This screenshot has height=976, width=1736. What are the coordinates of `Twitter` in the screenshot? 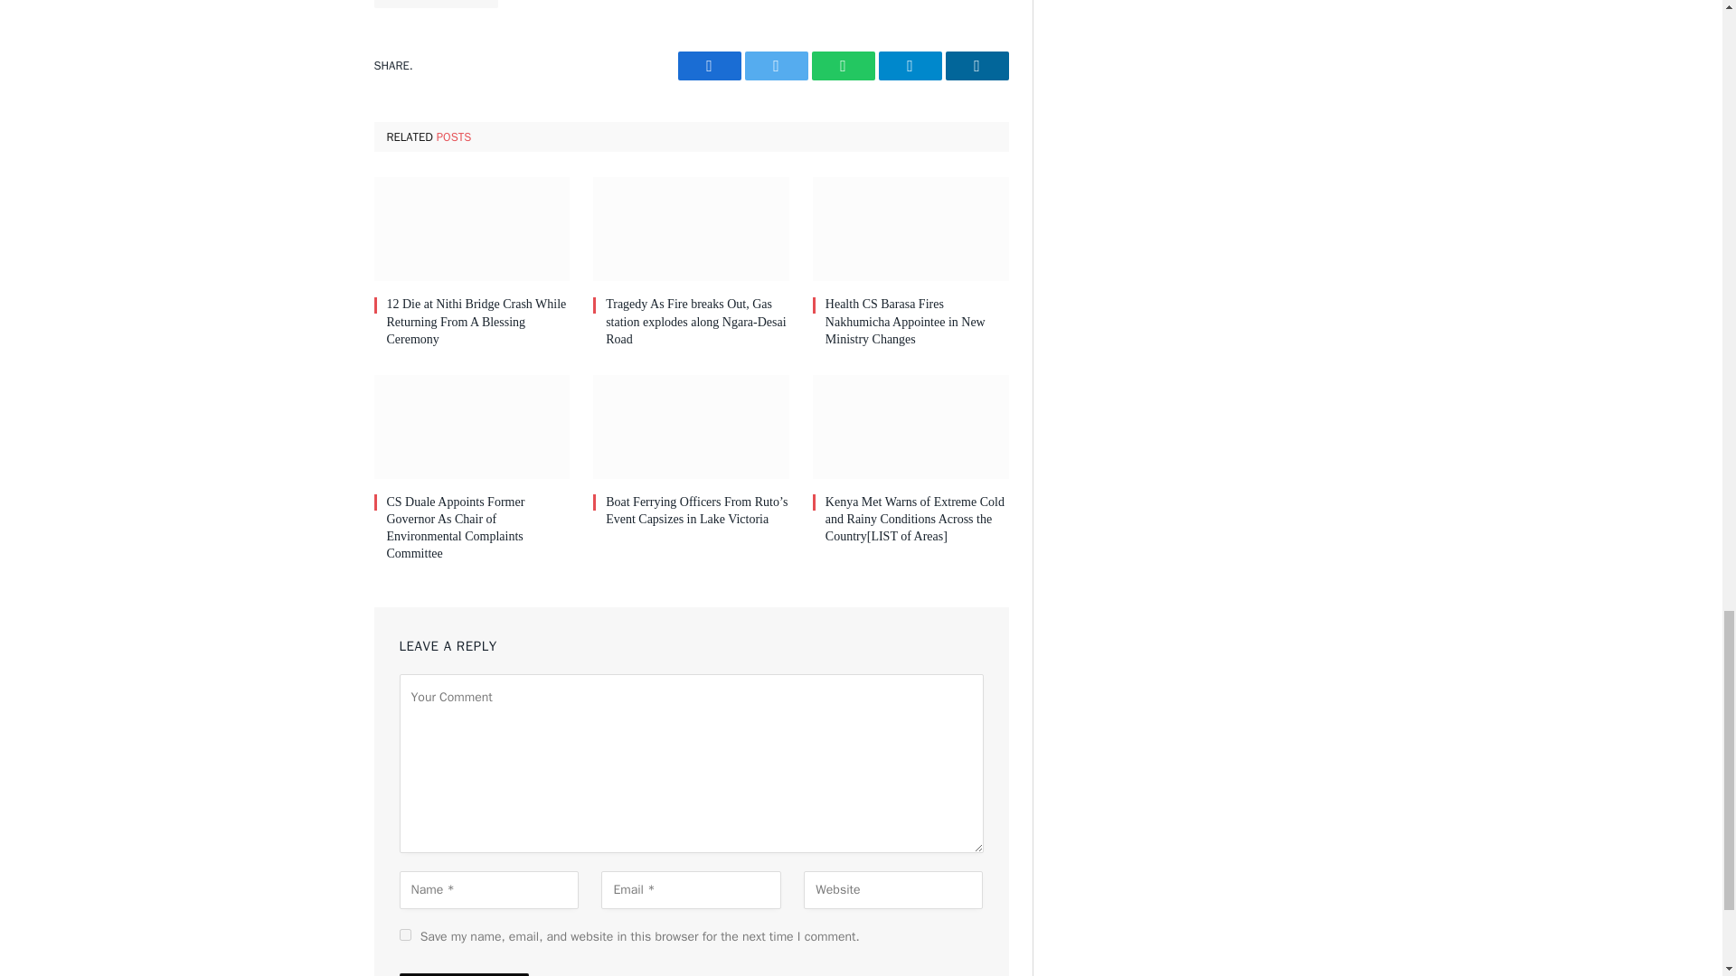 It's located at (776, 65).